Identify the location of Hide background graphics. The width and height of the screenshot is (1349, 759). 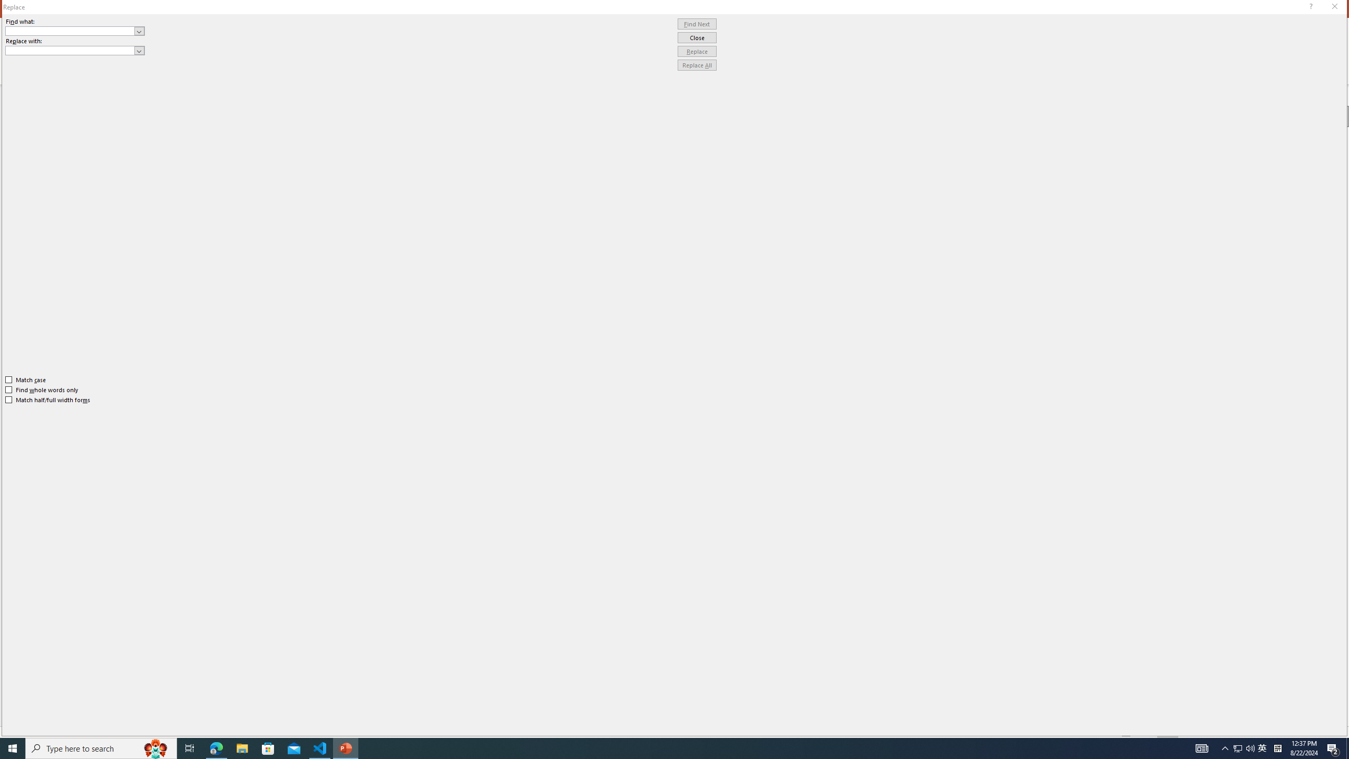
(1239, 206).